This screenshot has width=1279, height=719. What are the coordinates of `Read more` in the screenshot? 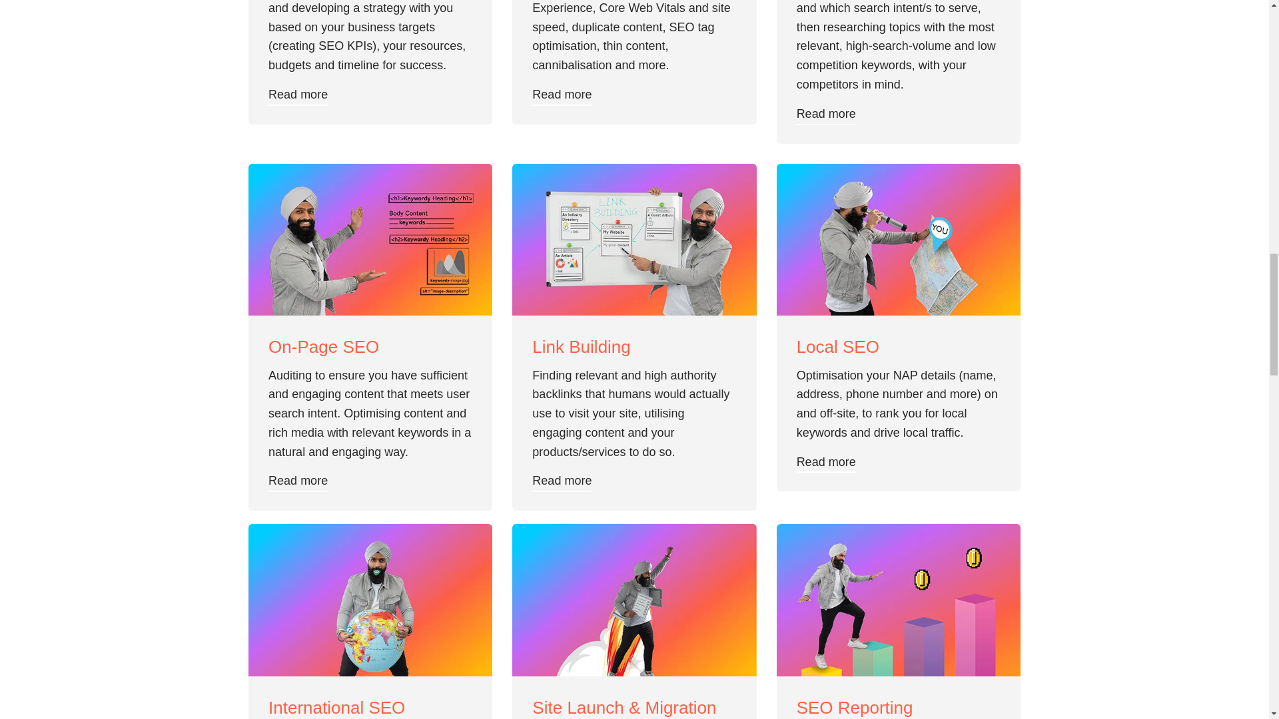 It's located at (298, 95).